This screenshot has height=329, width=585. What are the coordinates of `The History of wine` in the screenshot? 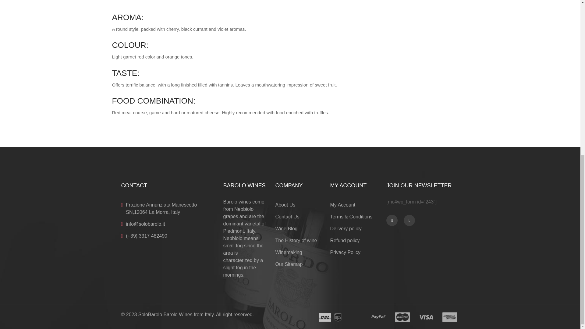 It's located at (296, 241).